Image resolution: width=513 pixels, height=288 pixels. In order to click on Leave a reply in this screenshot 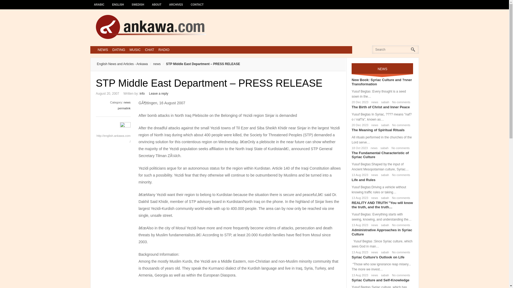, I will do `click(159, 93)`.